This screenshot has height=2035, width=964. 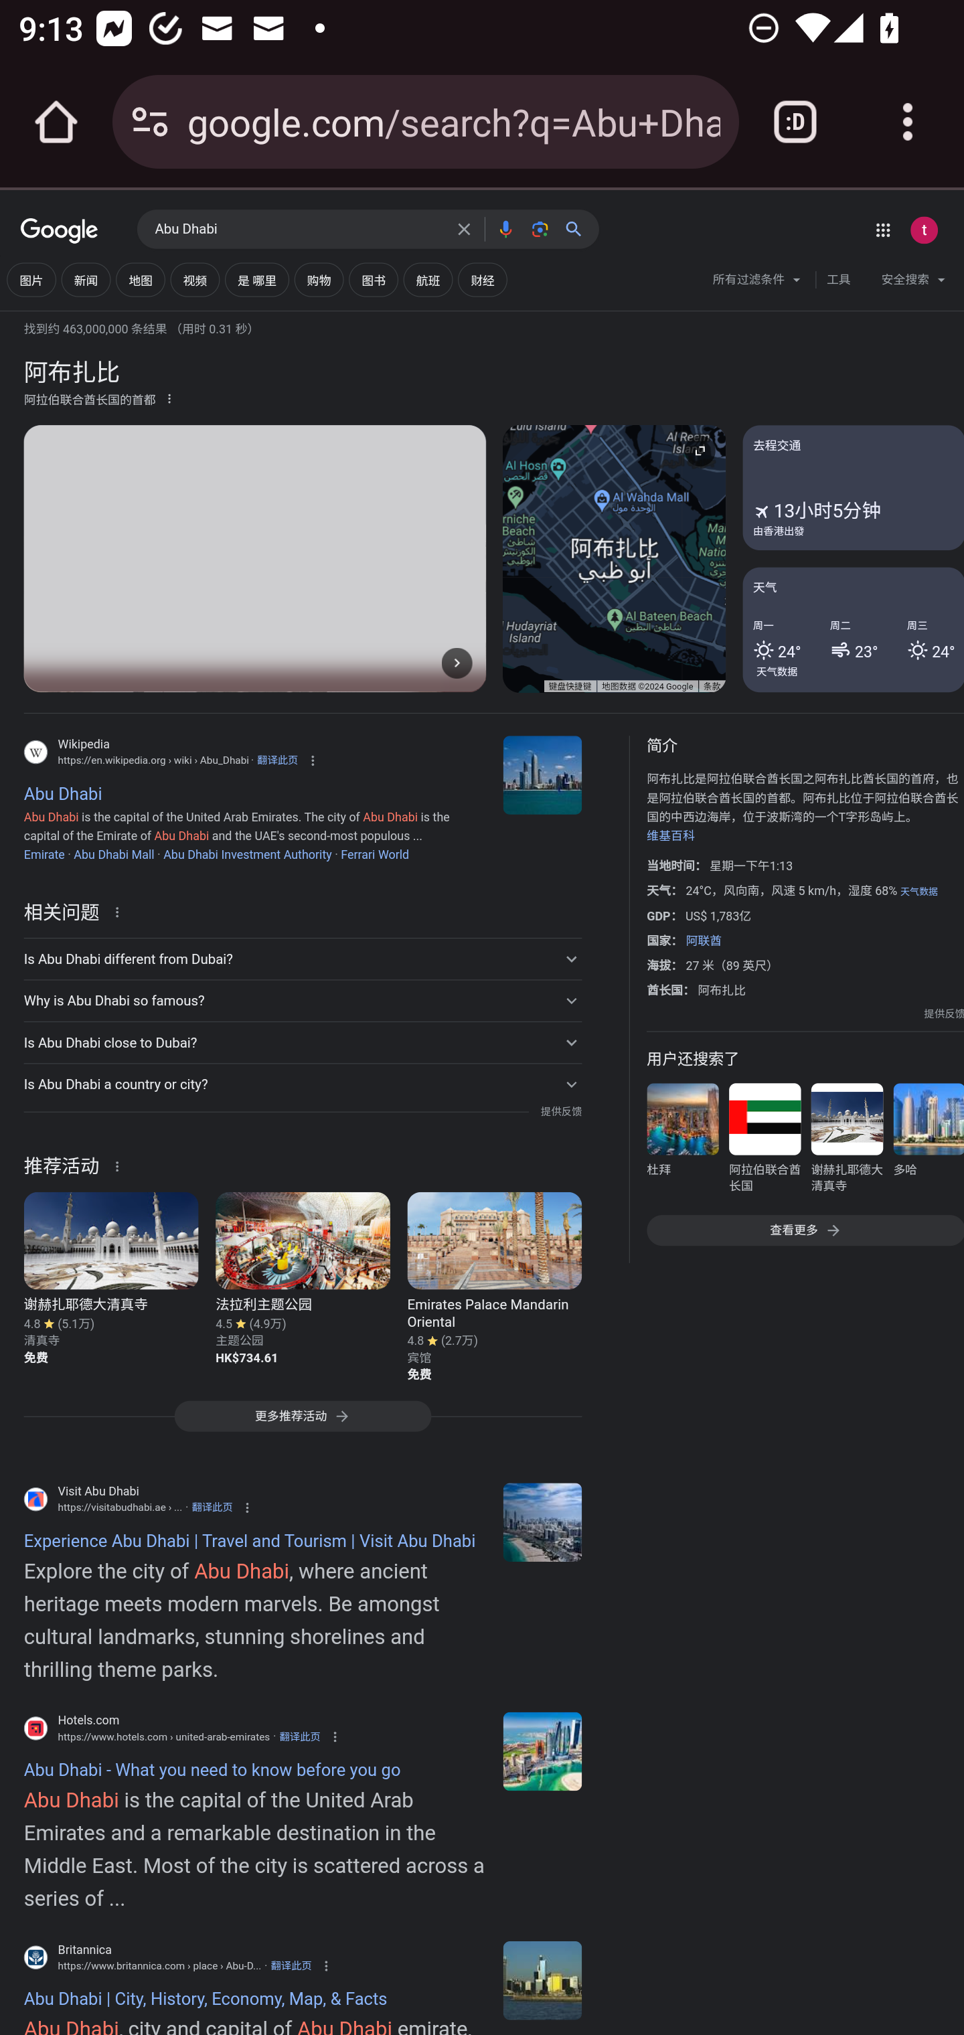 What do you see at coordinates (246, 854) in the screenshot?
I see `Abu Dhabi Investment Authority` at bounding box center [246, 854].